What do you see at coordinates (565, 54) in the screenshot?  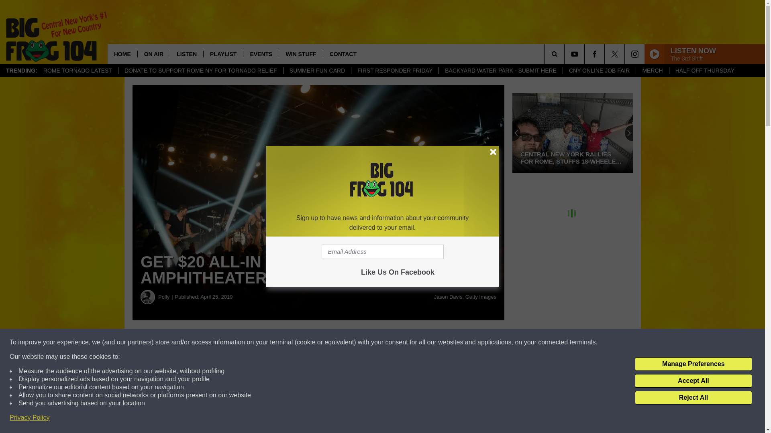 I see `SEARCH` at bounding box center [565, 54].